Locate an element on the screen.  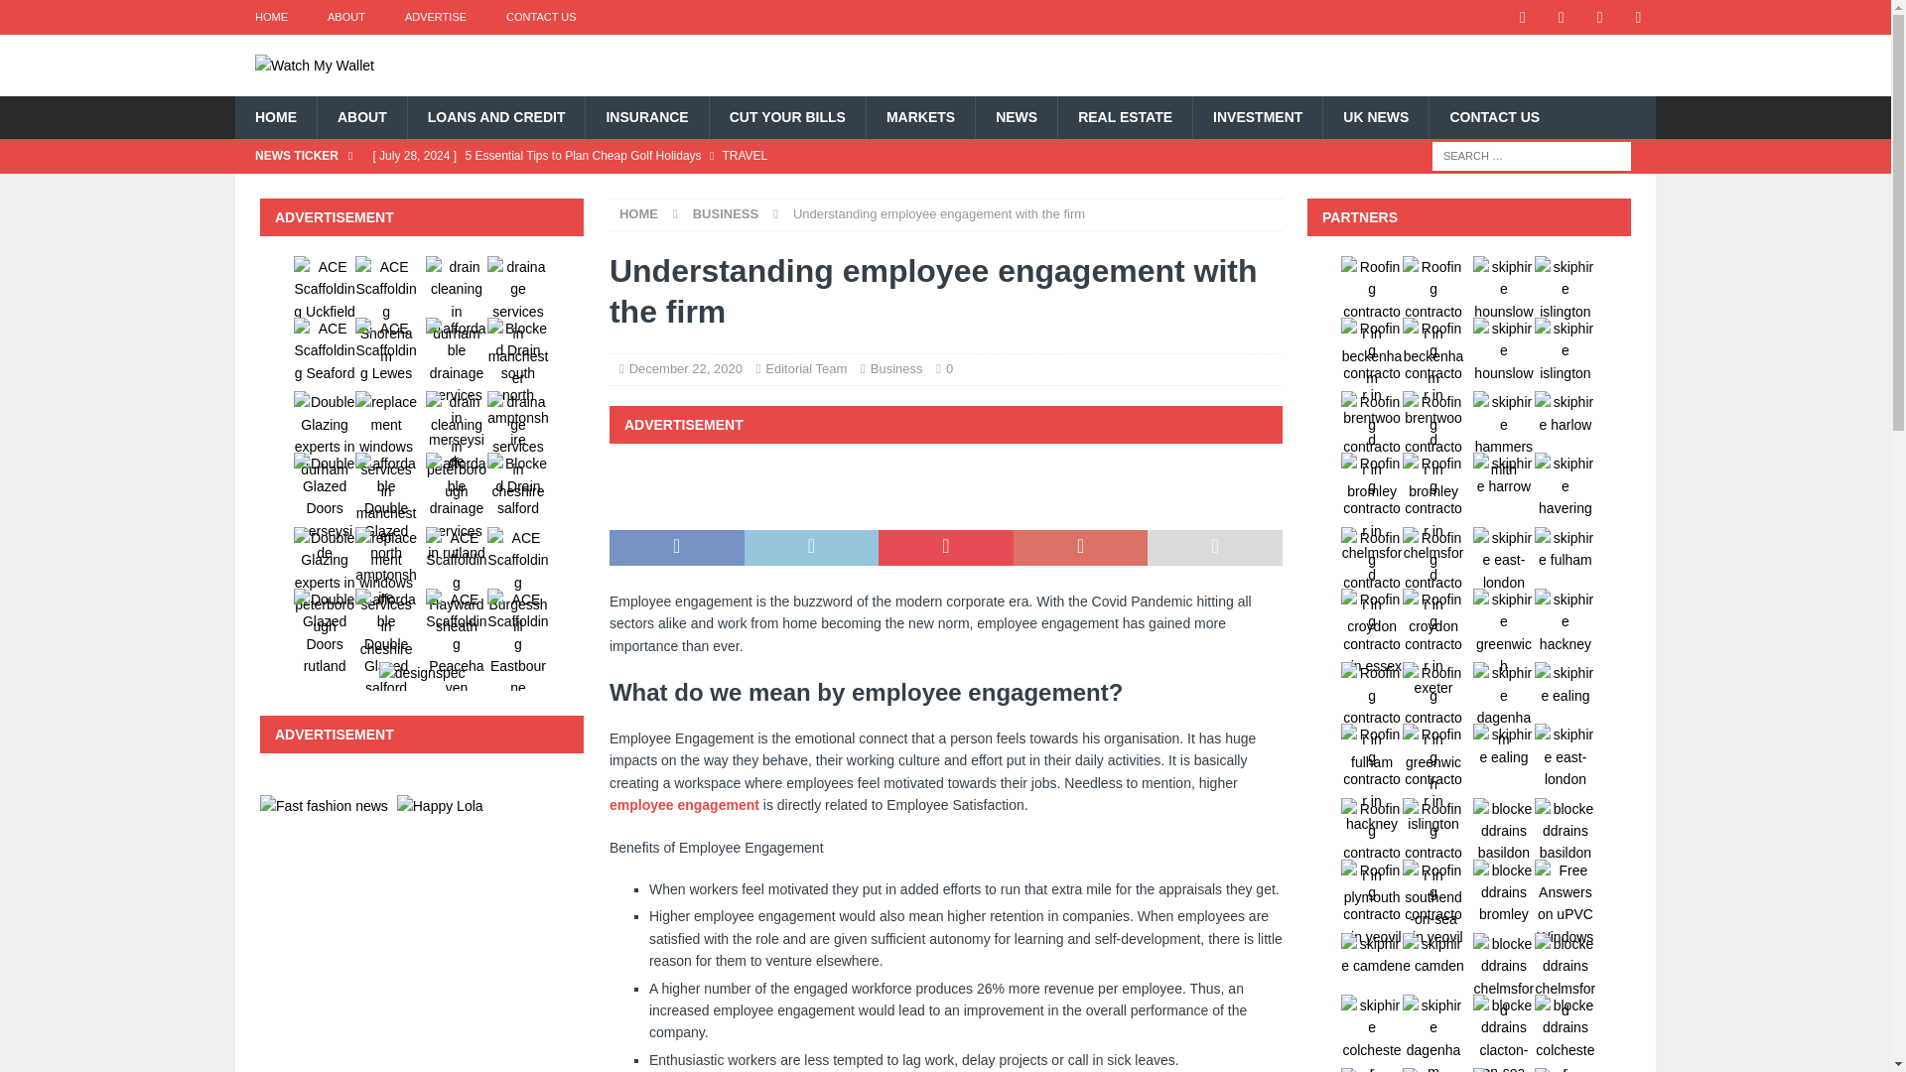
5 Essential Tips to Plan Cheap Golf Holidays is located at coordinates (760, 155).